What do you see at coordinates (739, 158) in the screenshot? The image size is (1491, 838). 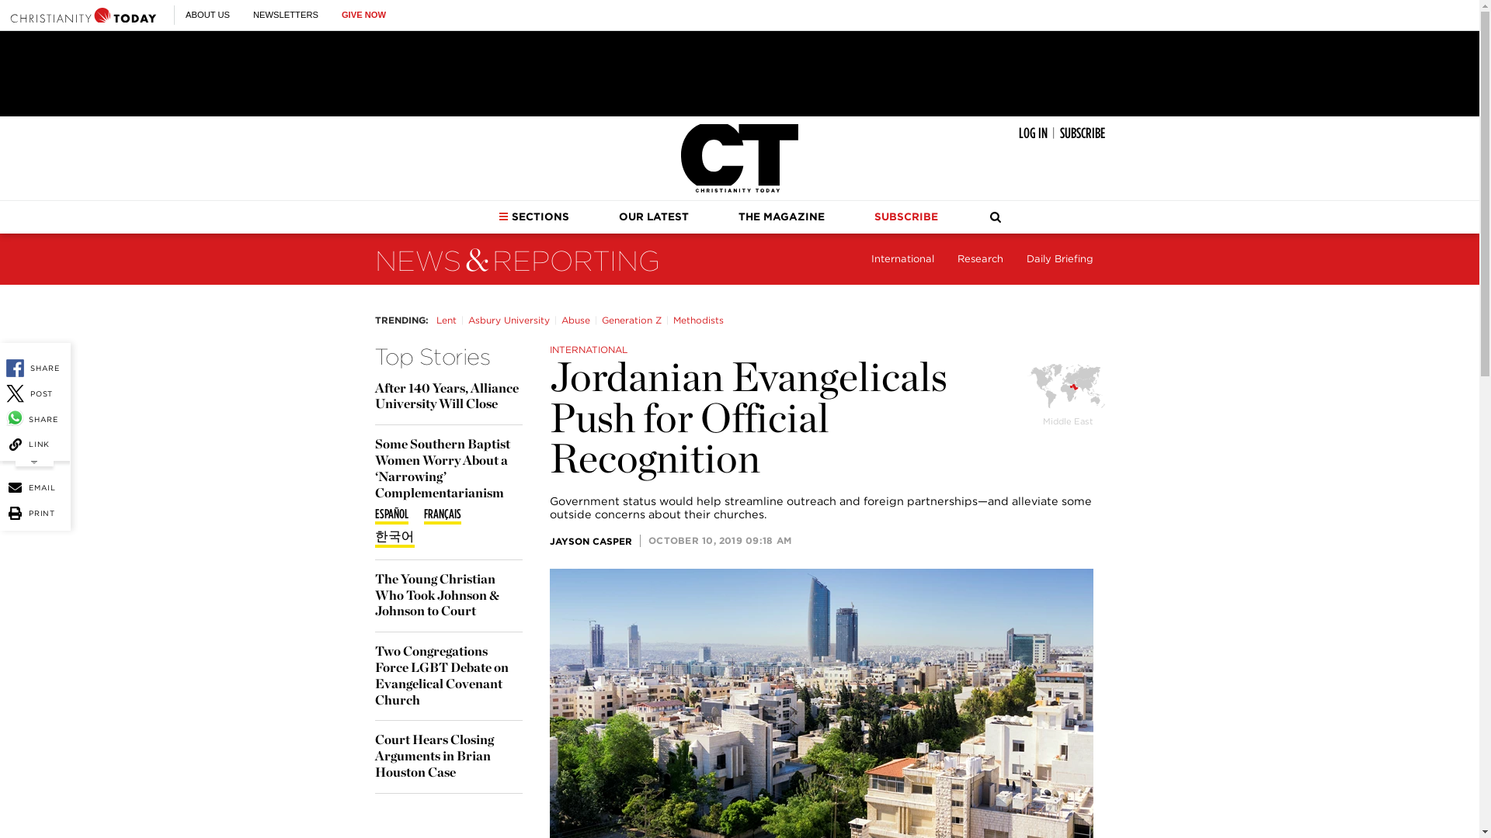 I see `Christianity Today` at bounding box center [739, 158].